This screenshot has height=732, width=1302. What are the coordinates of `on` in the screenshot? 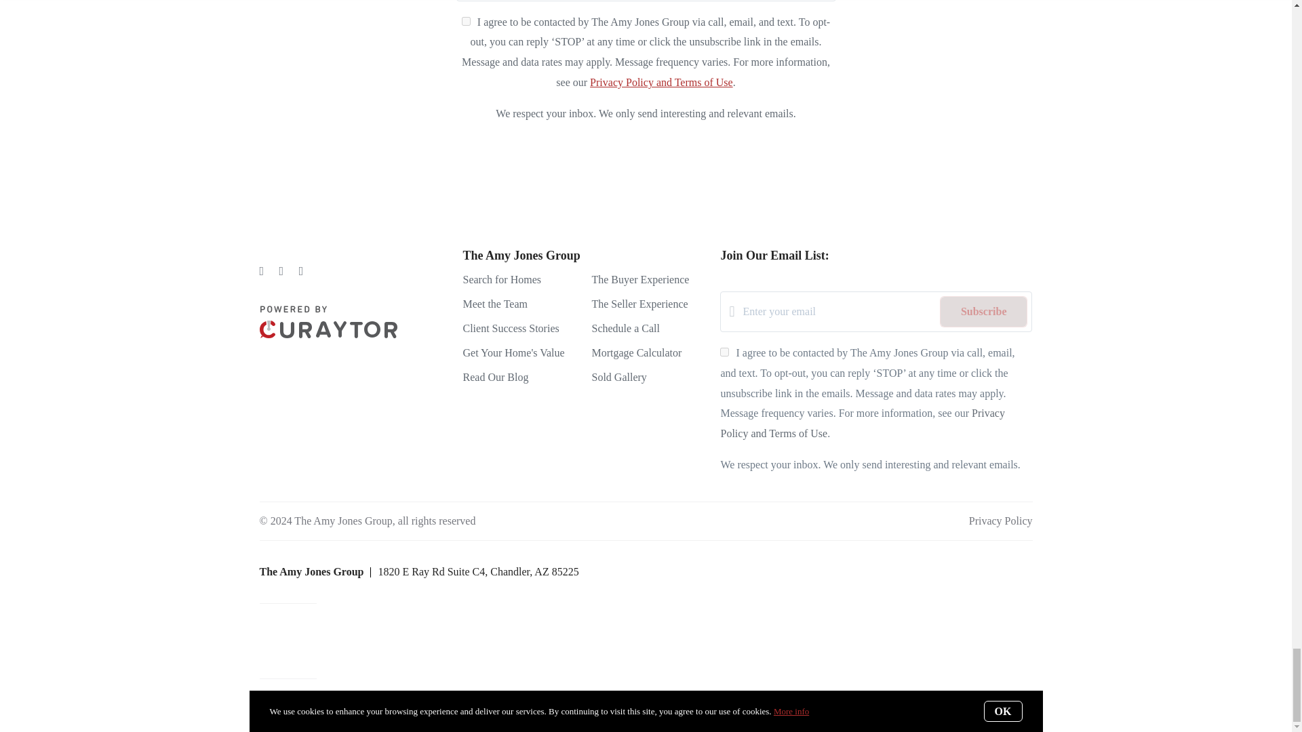 It's located at (724, 352).